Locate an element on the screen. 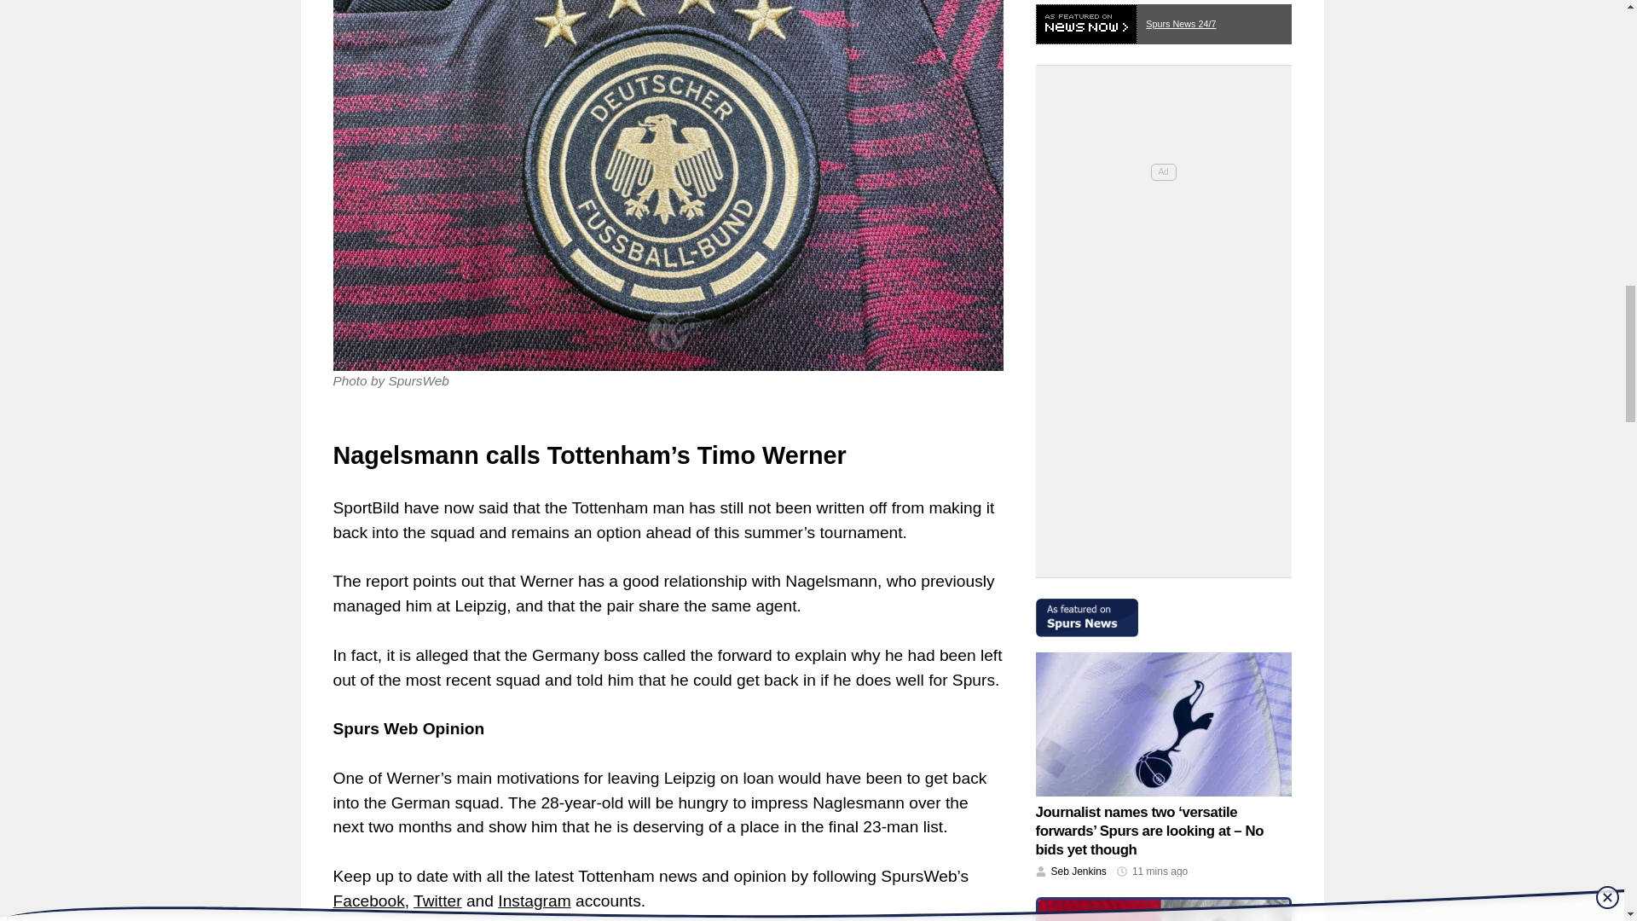 The width and height of the screenshot is (1637, 921). Instagram is located at coordinates (534, 901).